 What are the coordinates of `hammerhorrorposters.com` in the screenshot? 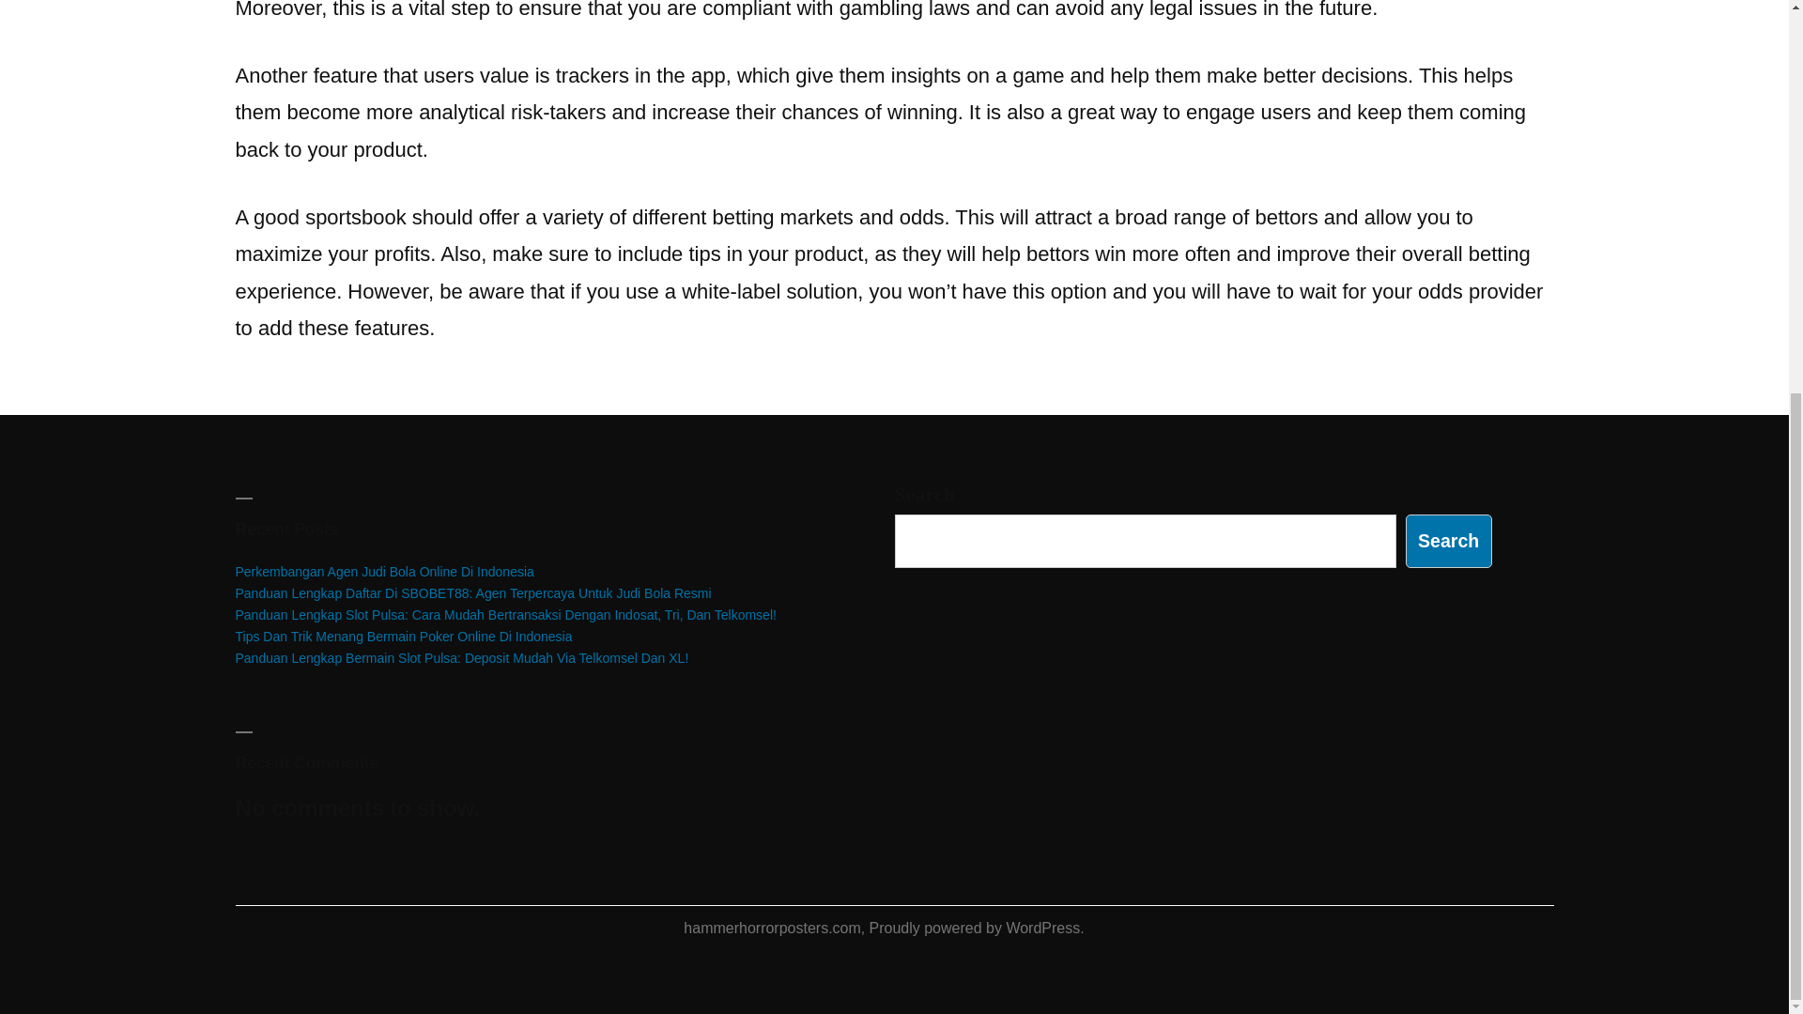 It's located at (772, 928).